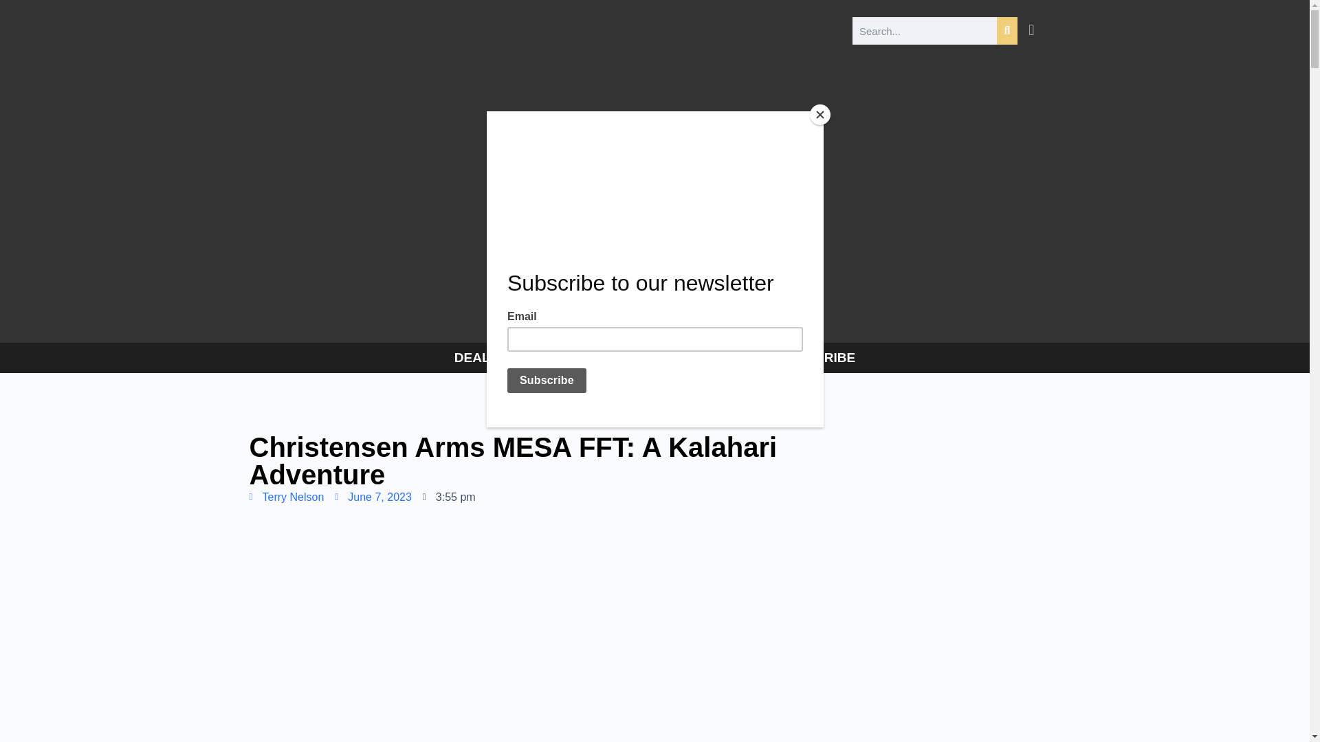 The height and width of the screenshot is (742, 1320). I want to click on DEALER FINDER, so click(507, 357).